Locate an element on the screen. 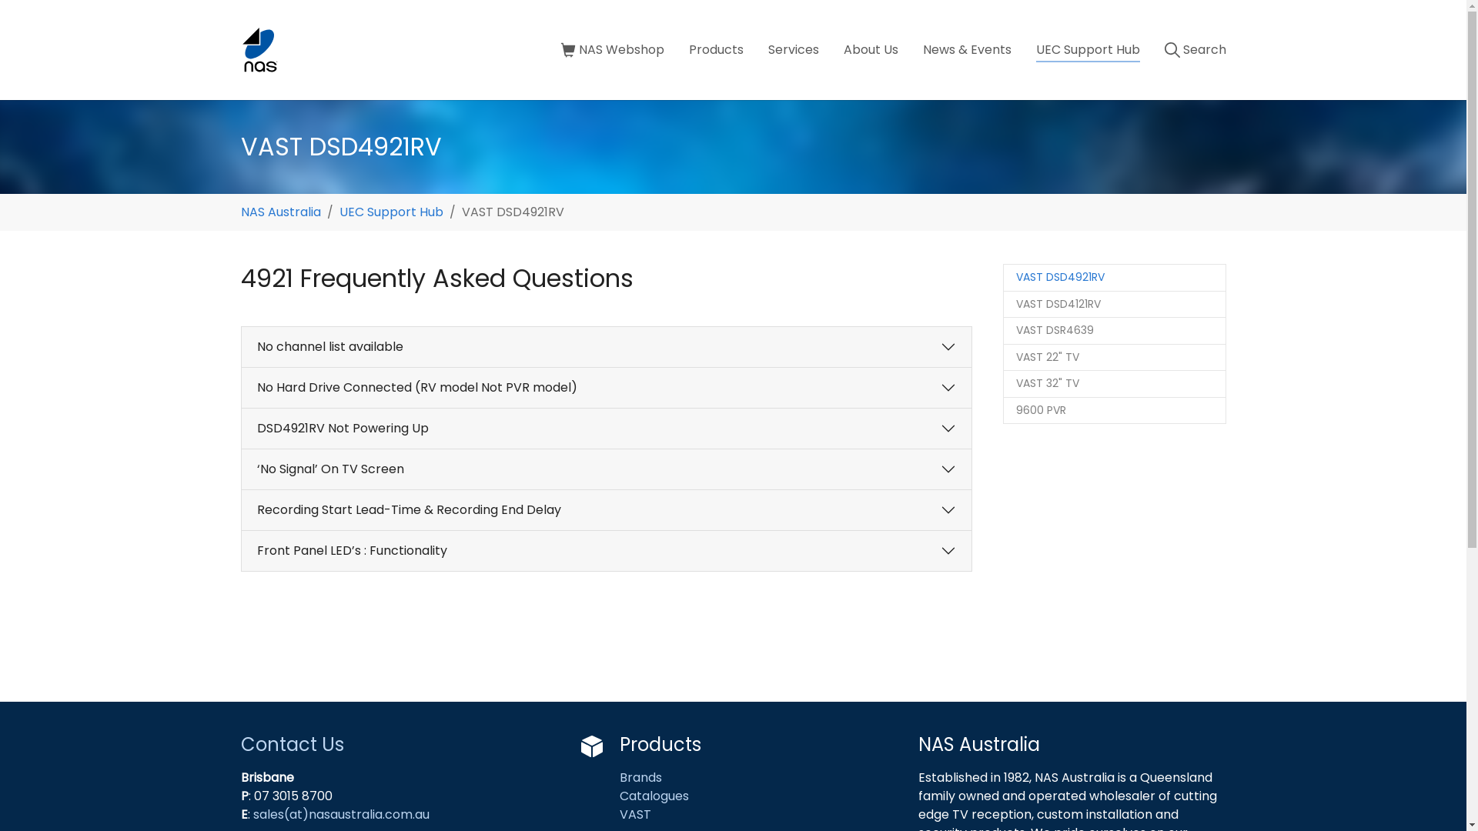 This screenshot has height=831, width=1478. NAS Australia is located at coordinates (280, 212).